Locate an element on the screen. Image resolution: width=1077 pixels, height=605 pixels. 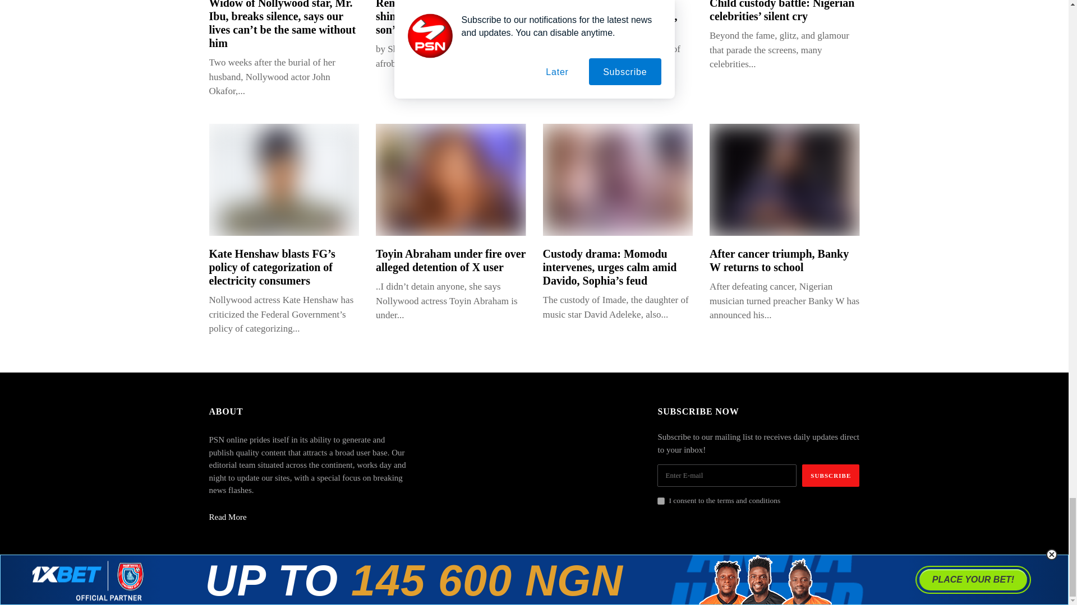
Subscribe is located at coordinates (831, 476).